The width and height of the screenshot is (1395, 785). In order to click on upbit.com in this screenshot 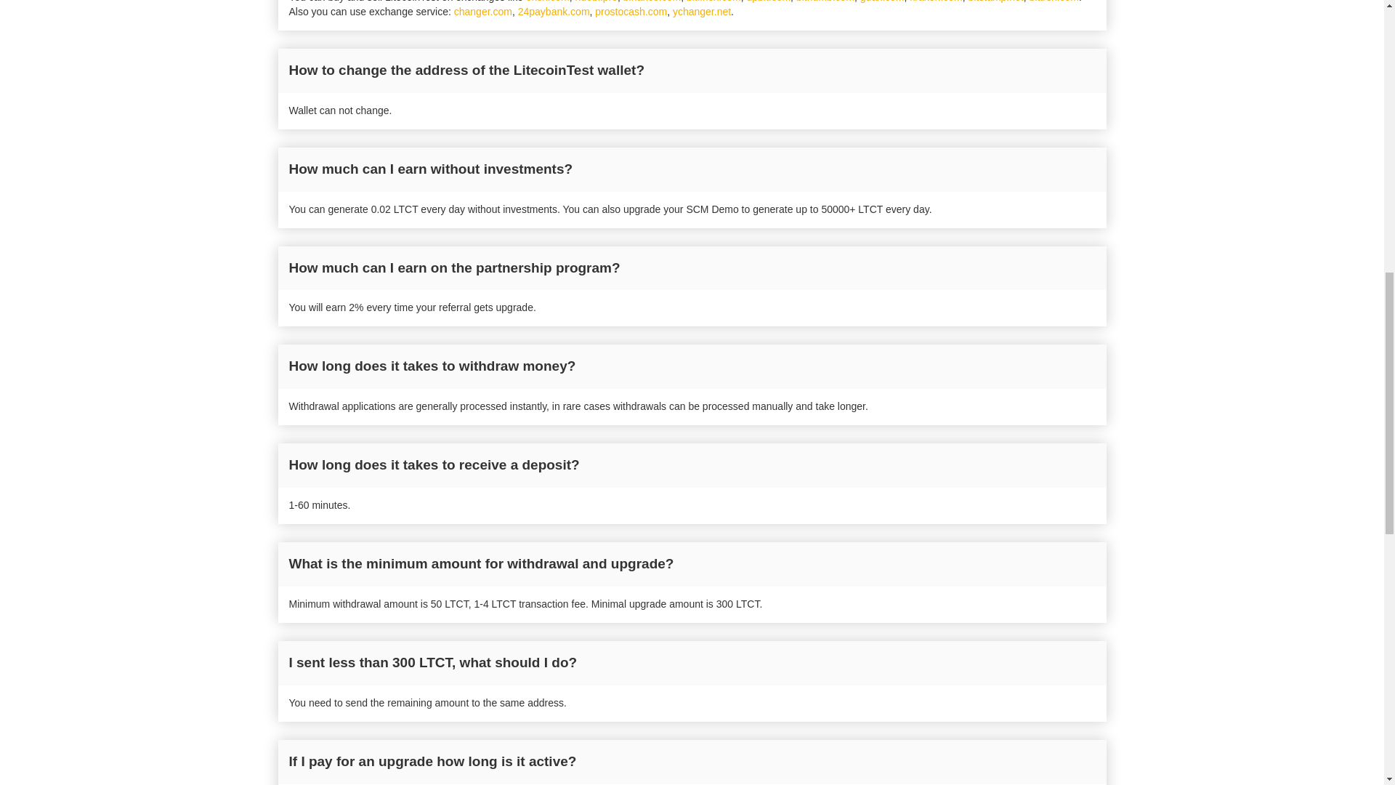, I will do `click(769, 1)`.